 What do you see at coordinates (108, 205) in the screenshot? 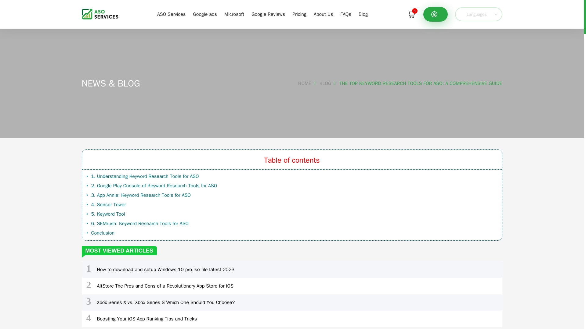
I see `4. Sensor Tower` at bounding box center [108, 205].